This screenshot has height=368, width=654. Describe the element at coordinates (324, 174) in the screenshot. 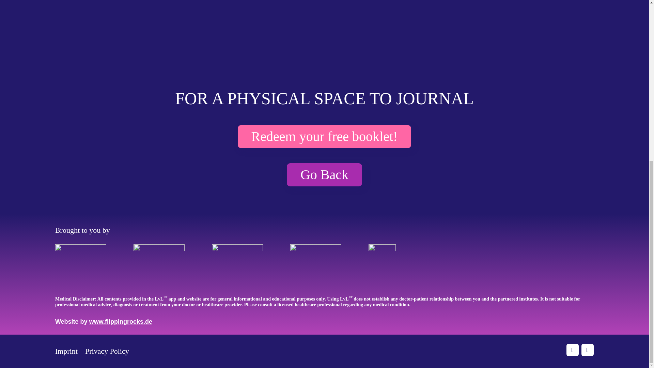

I see `Go Back` at that location.